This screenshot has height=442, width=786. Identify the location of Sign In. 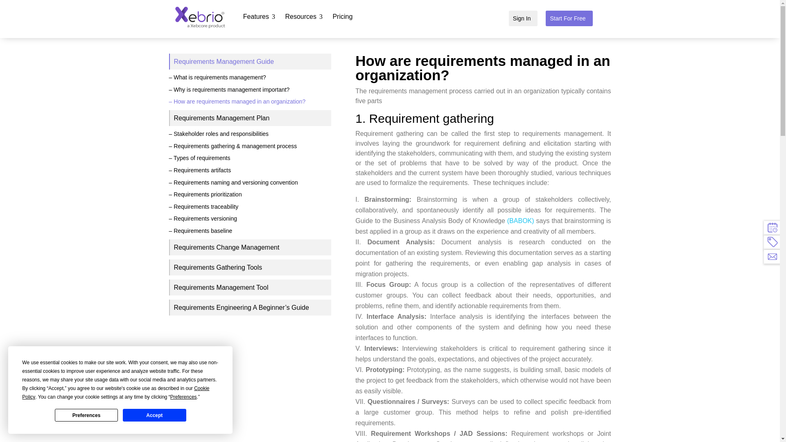
(523, 18).